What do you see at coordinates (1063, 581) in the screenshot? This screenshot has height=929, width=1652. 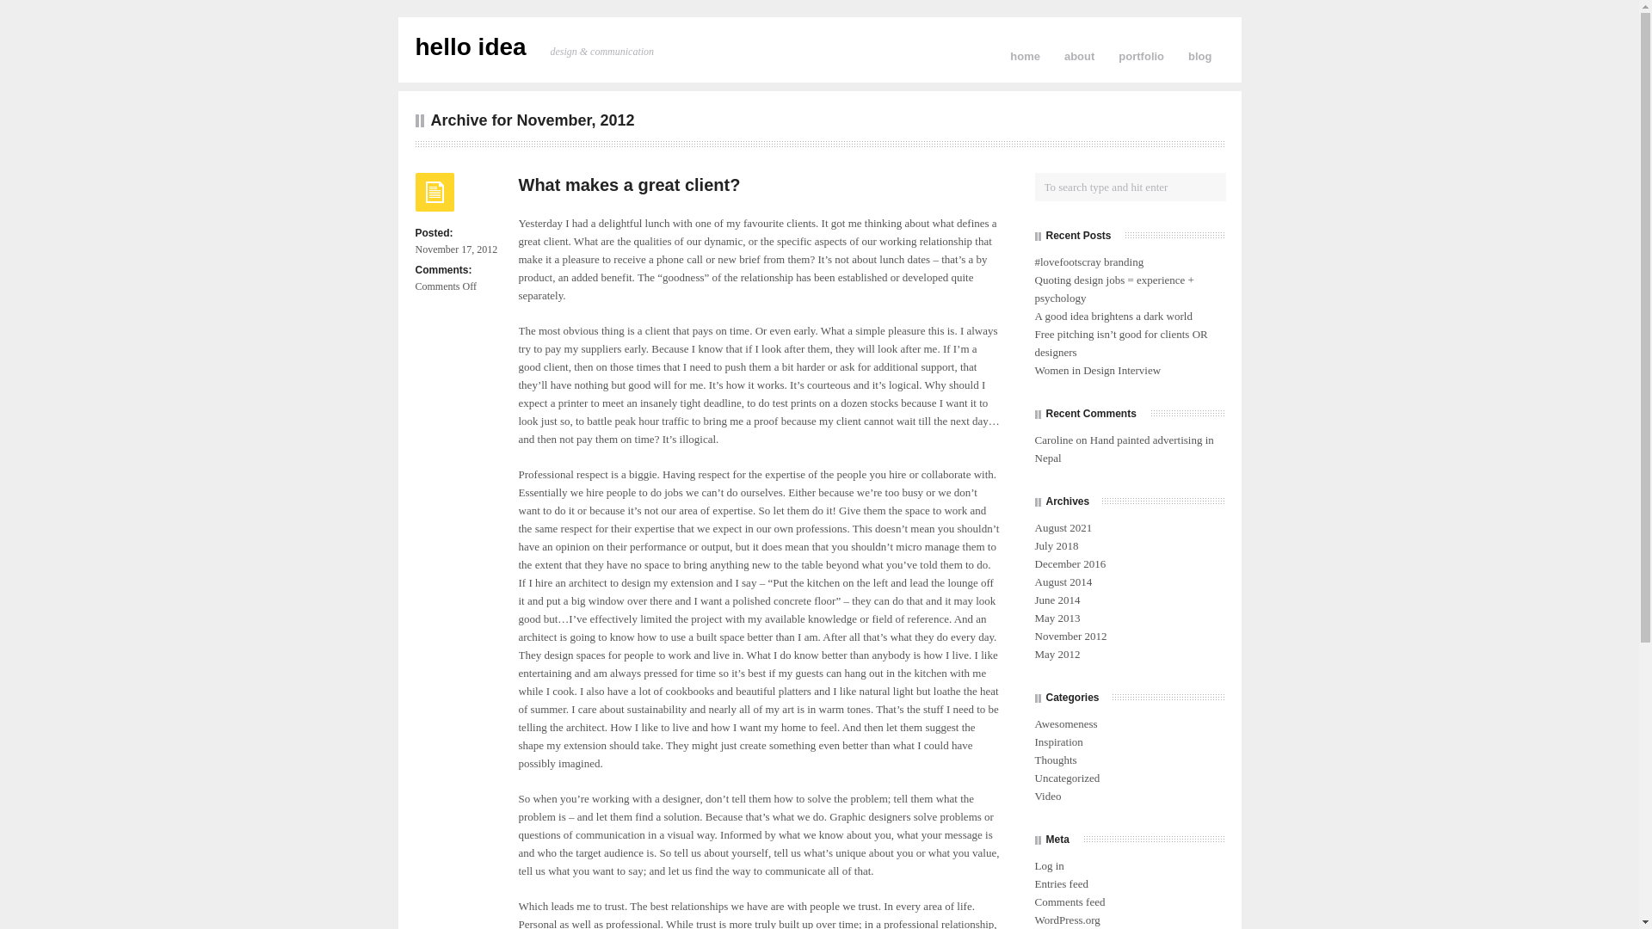 I see `August 2014` at bounding box center [1063, 581].